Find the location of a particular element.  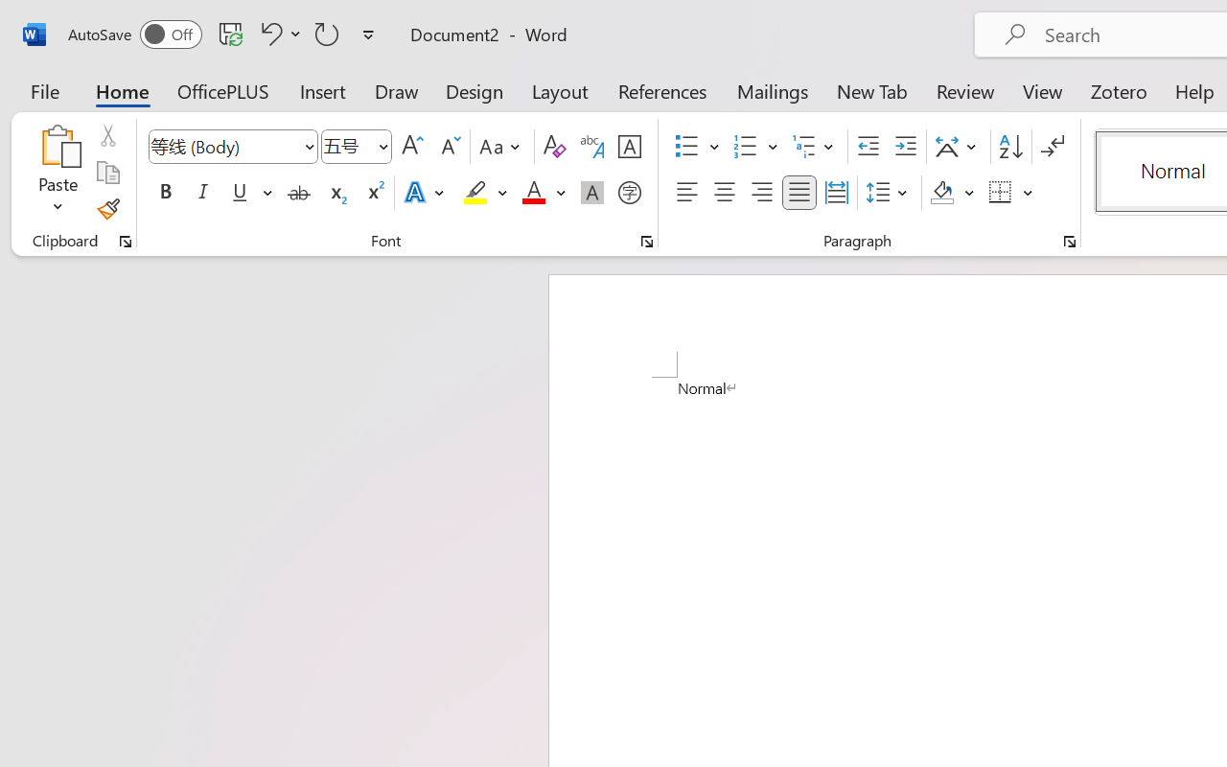

Sort... is located at coordinates (1010, 147).